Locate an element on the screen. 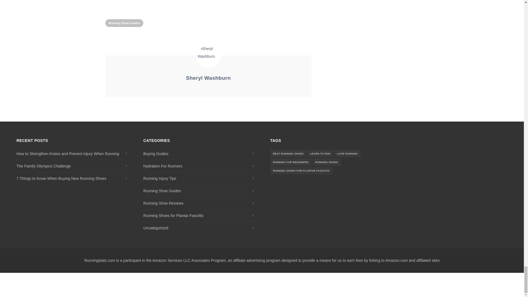  Shopping, gadget tips and recommendations is located at coordinates (156, 154).